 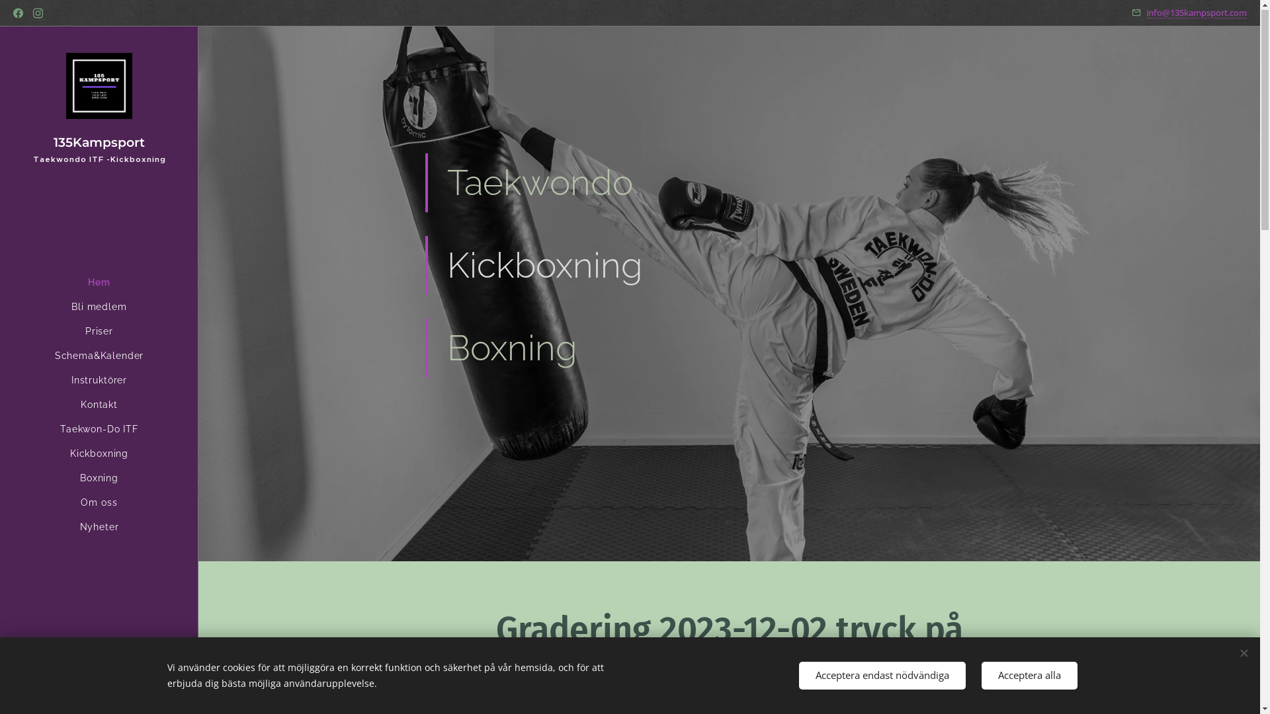 I want to click on Facebook, so click(x=19, y=14).